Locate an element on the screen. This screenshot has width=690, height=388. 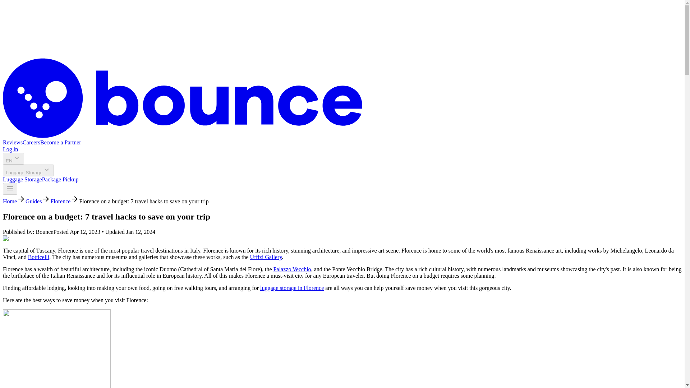
Bounce is located at coordinates (183, 136).